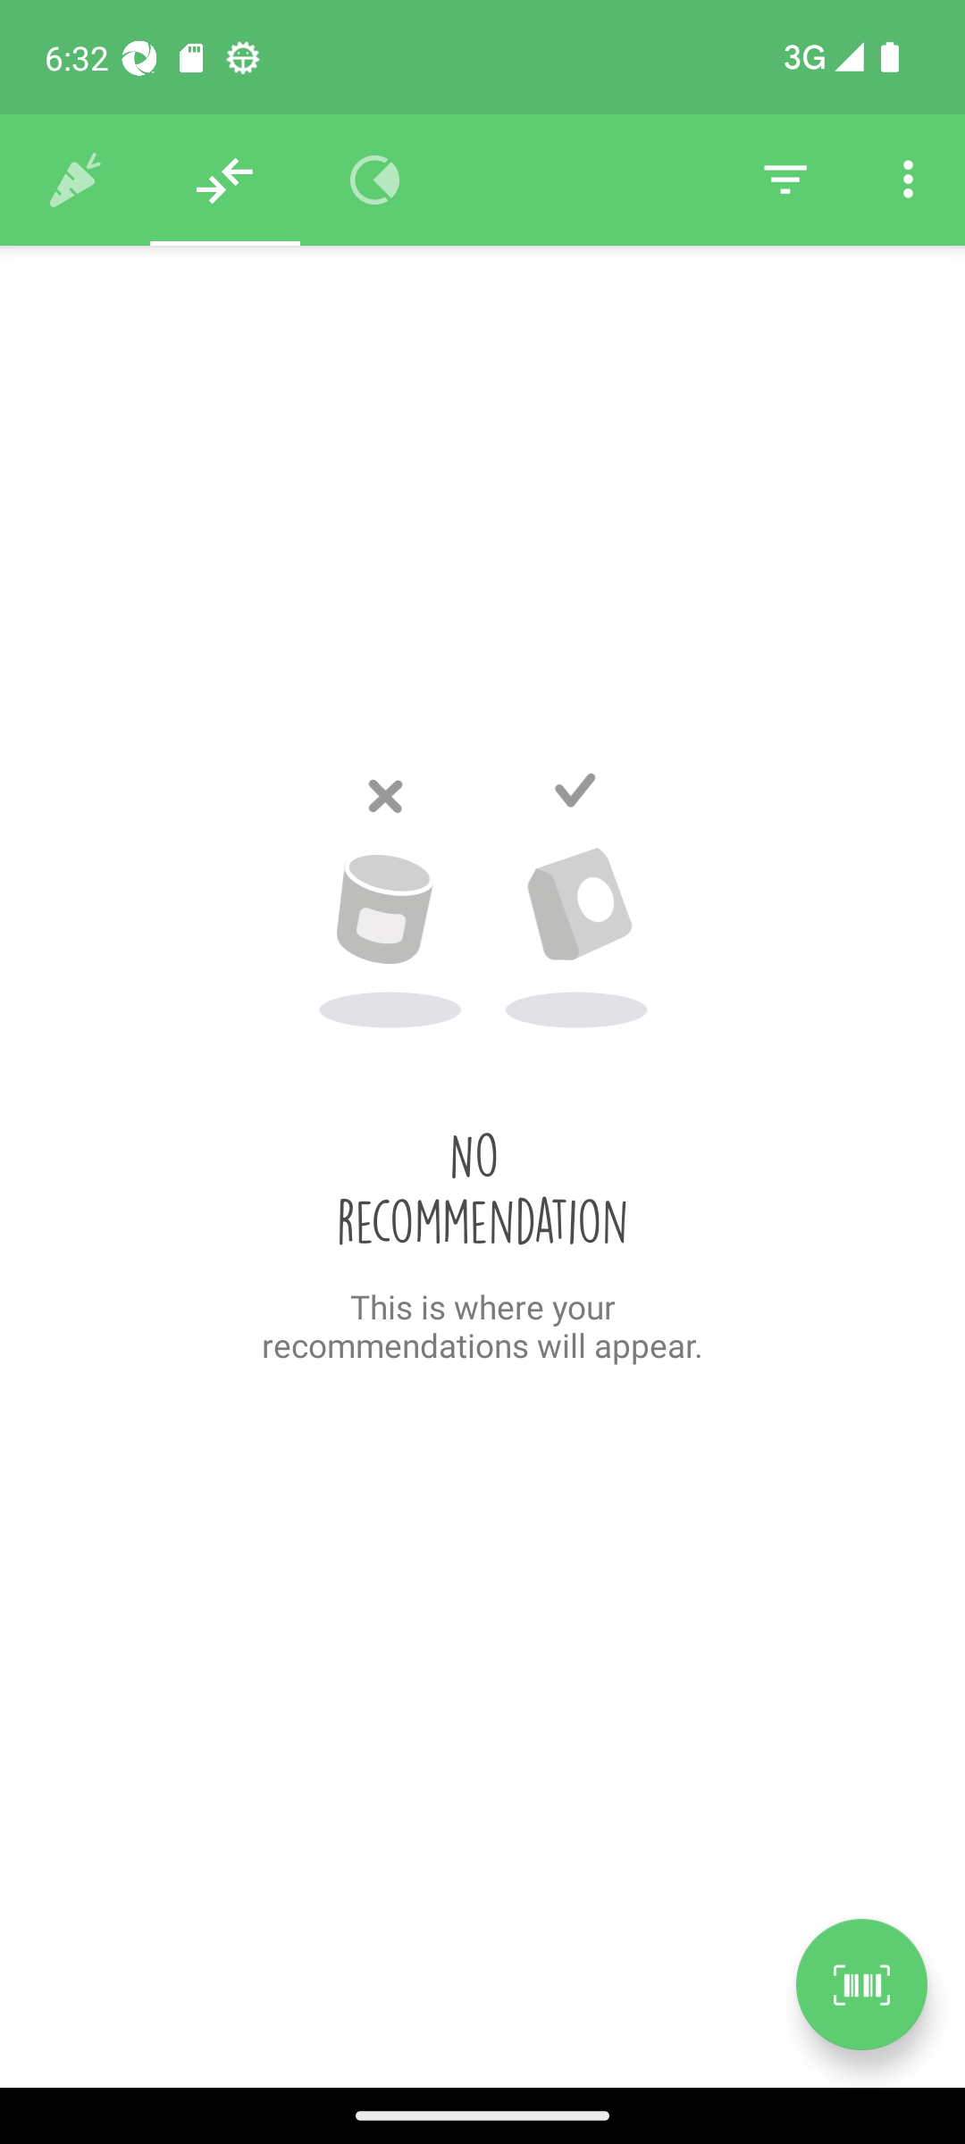 Image resolution: width=965 pixels, height=2144 pixels. What do you see at coordinates (375, 180) in the screenshot?
I see `Overview` at bounding box center [375, 180].